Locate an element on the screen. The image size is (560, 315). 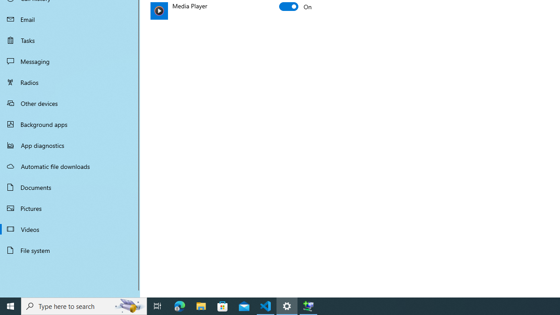
Email is located at coordinates (70, 19).